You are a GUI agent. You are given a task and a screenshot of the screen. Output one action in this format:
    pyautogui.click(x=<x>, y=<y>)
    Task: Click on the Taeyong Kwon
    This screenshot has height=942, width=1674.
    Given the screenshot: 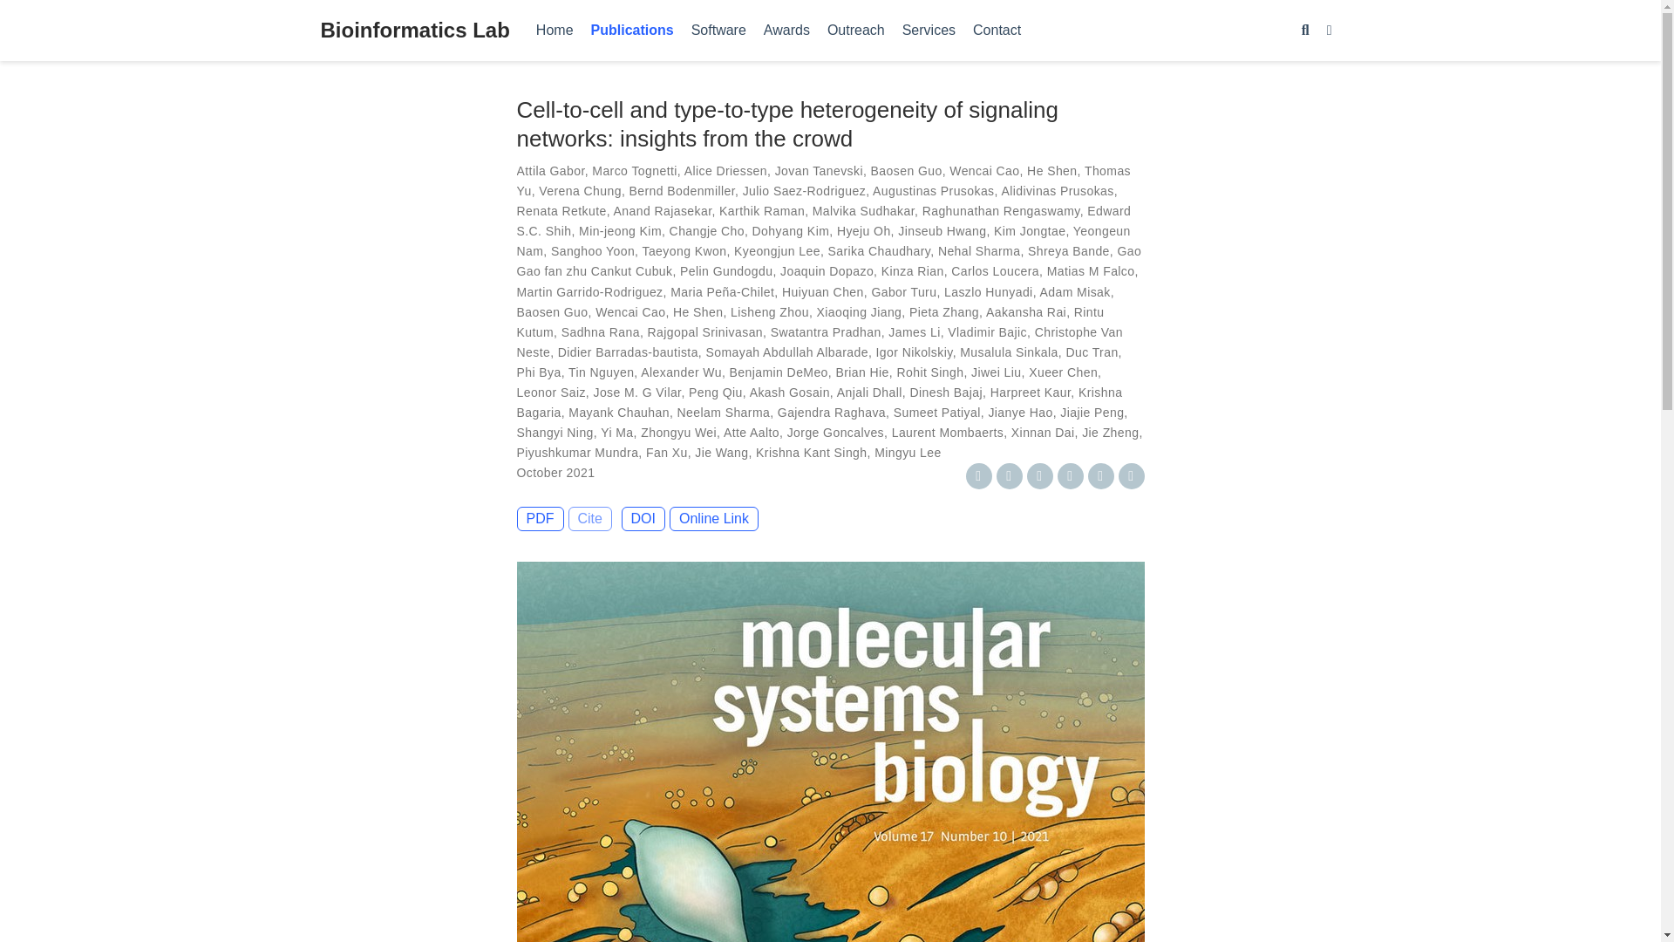 What is the action you would take?
    pyautogui.click(x=684, y=250)
    